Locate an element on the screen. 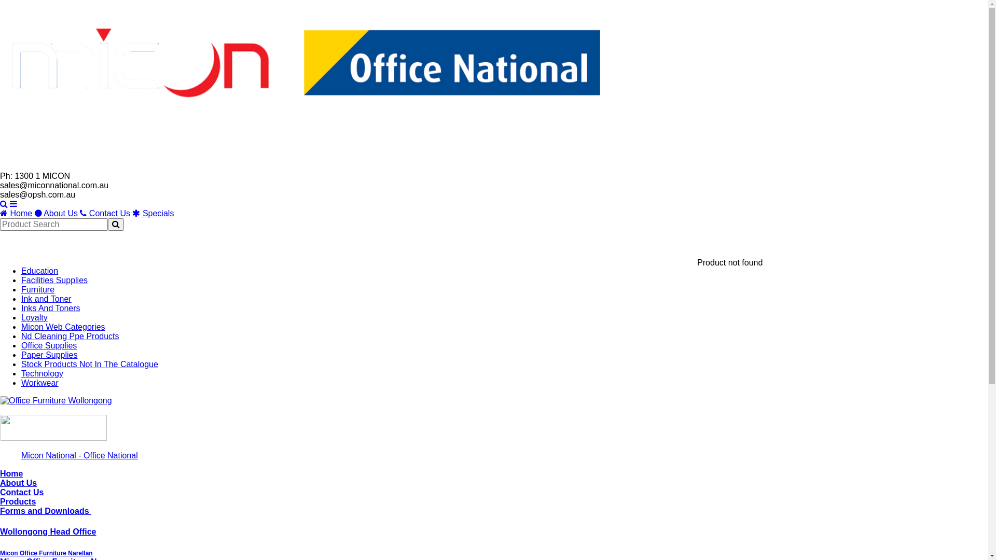  Inks And Toners is located at coordinates (51, 308).